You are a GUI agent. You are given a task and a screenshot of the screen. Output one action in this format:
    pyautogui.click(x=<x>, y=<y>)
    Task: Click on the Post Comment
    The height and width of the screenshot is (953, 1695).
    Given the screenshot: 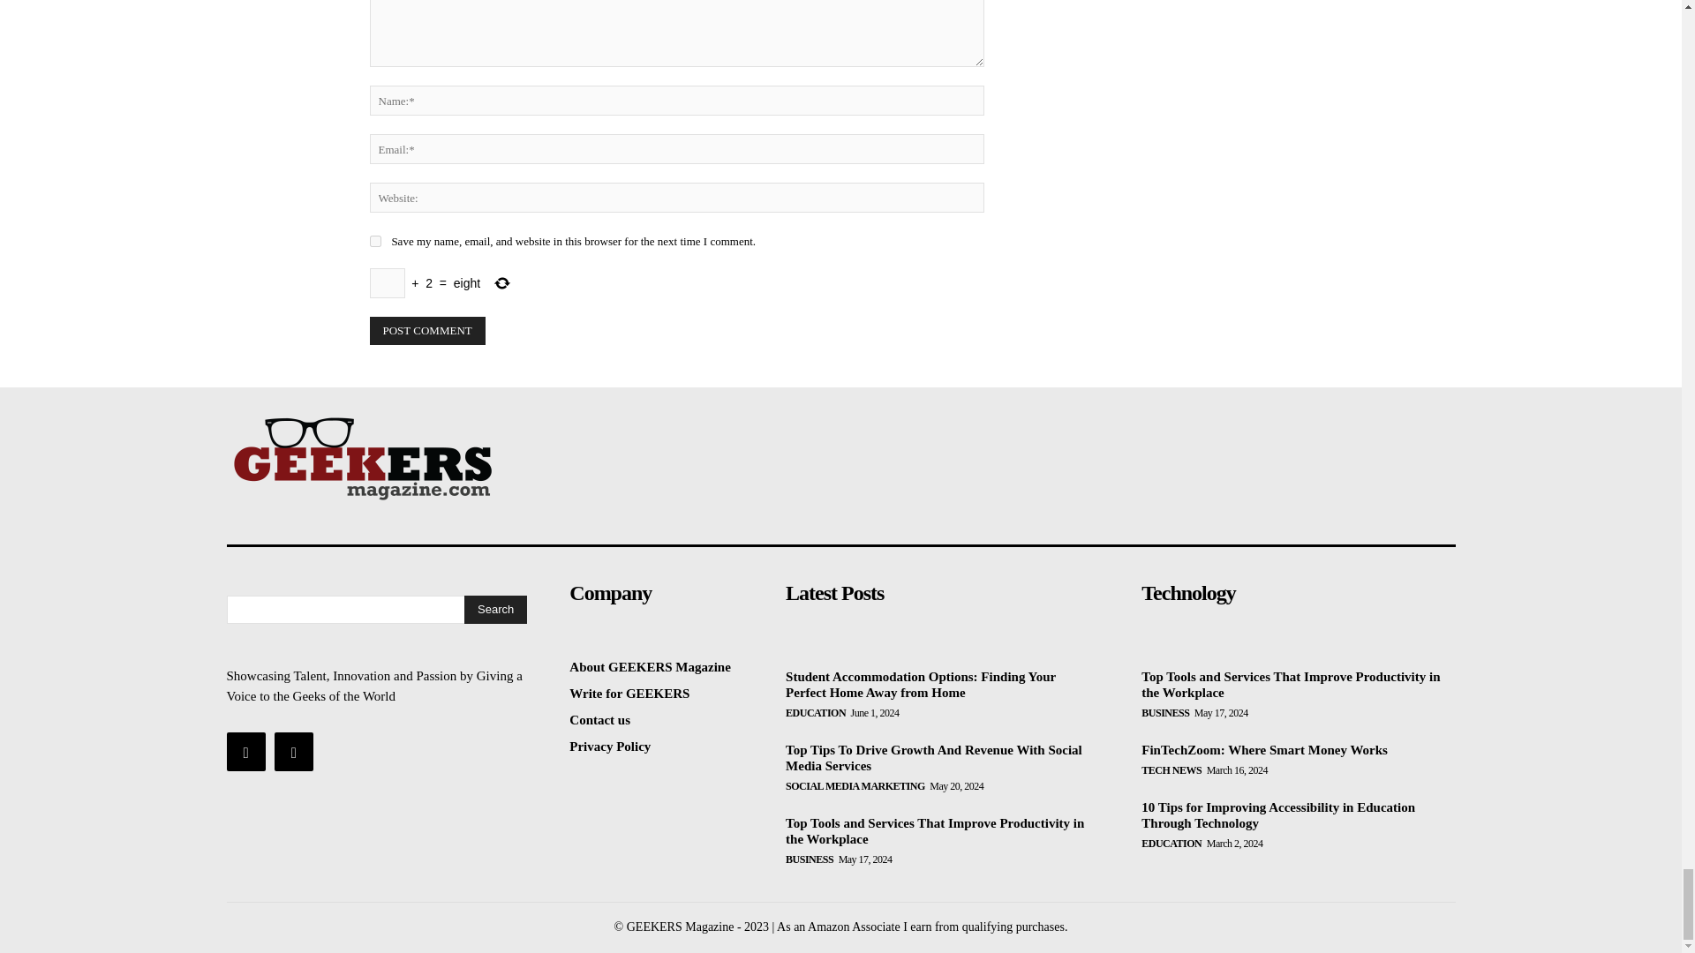 What is the action you would take?
    pyautogui.click(x=427, y=330)
    